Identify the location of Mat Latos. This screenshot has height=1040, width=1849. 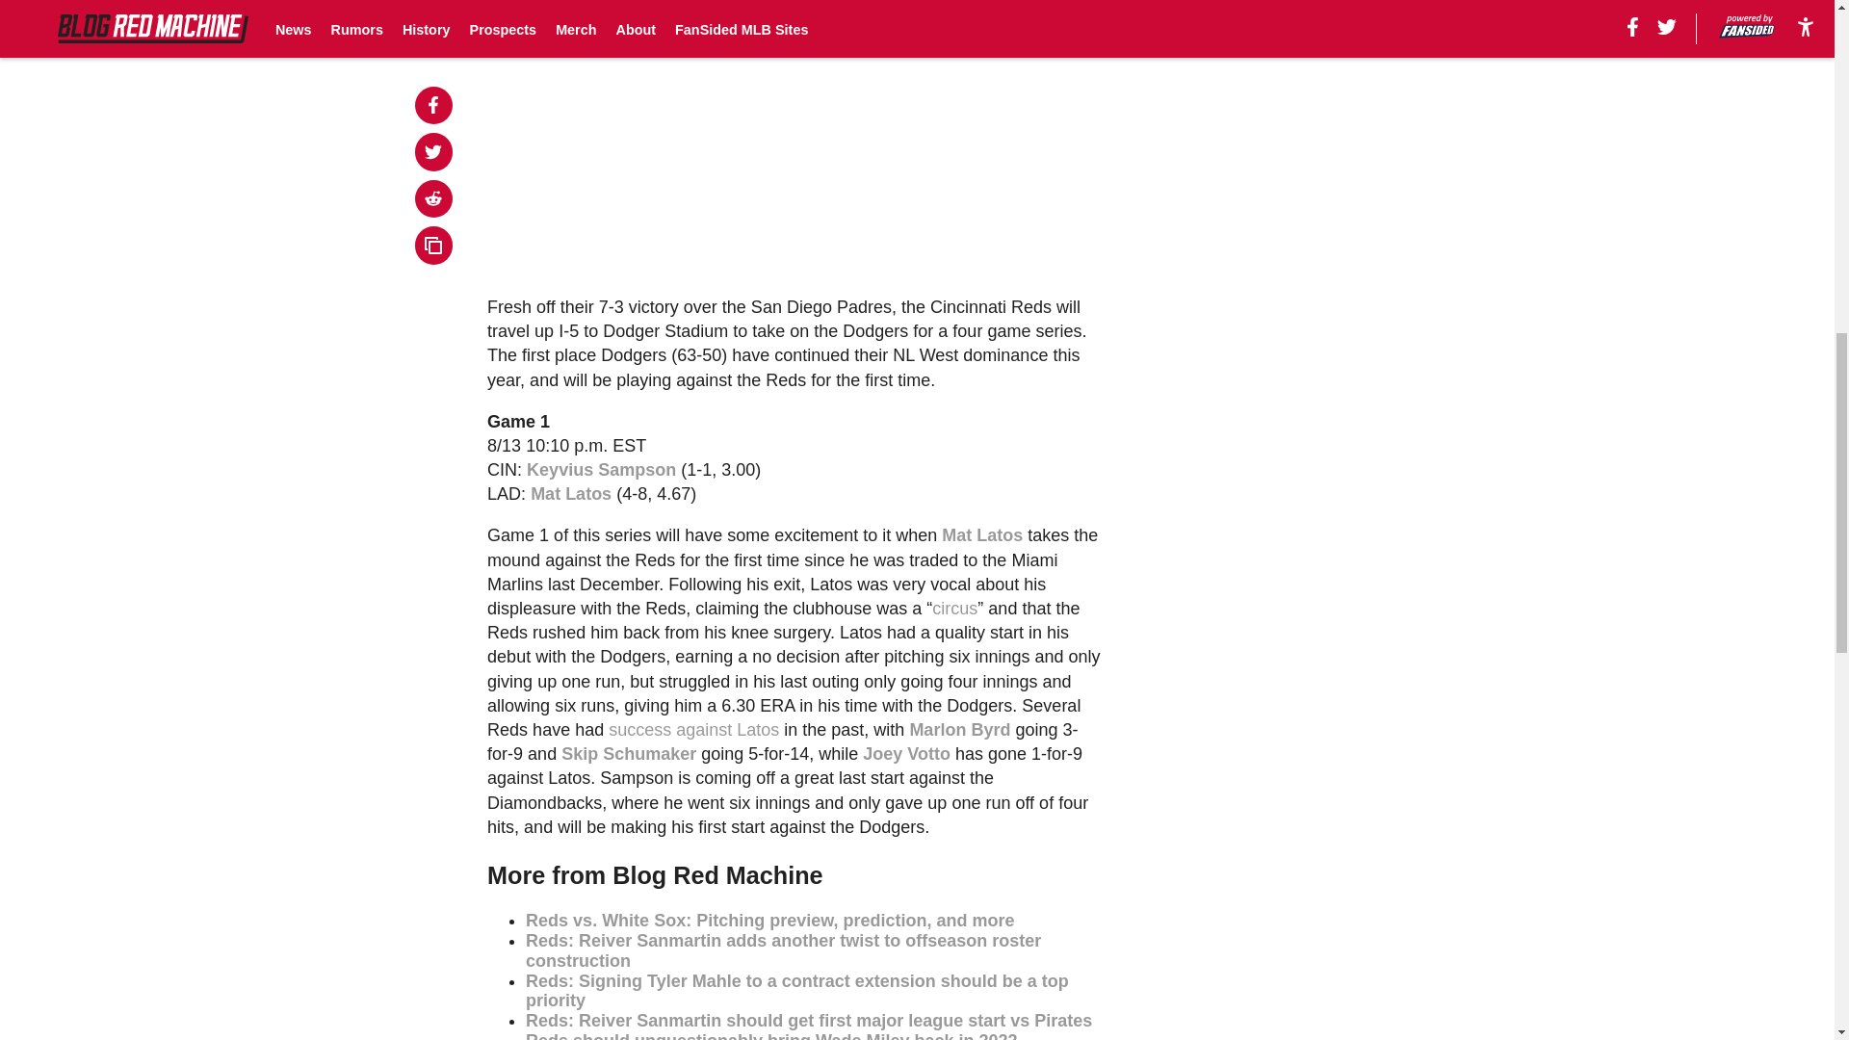
(981, 535).